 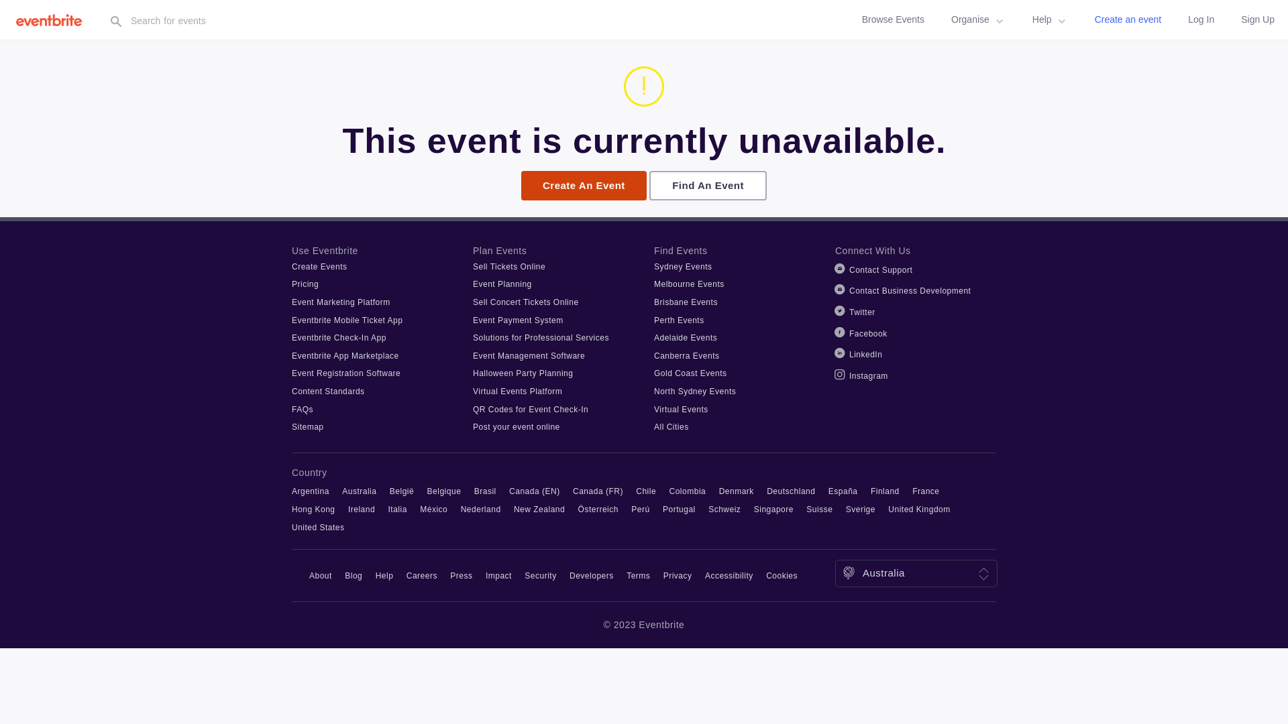 What do you see at coordinates (861, 509) in the screenshot?
I see `Sverige` at bounding box center [861, 509].